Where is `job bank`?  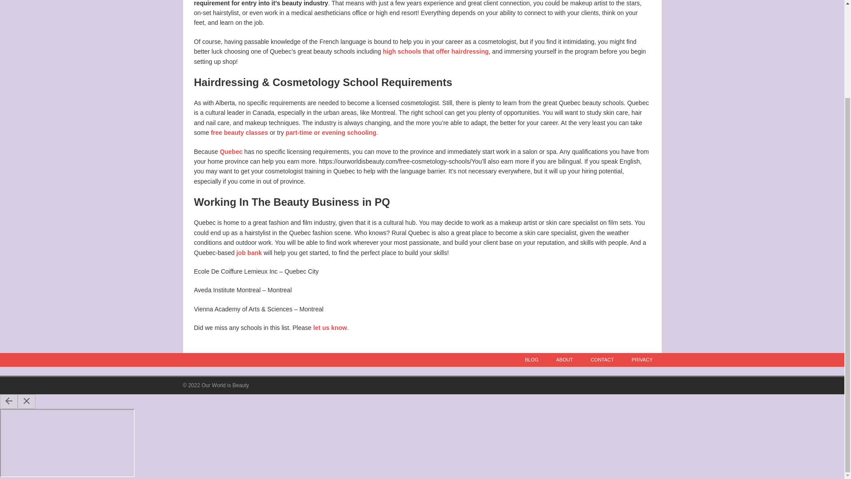 job bank is located at coordinates (249, 252).